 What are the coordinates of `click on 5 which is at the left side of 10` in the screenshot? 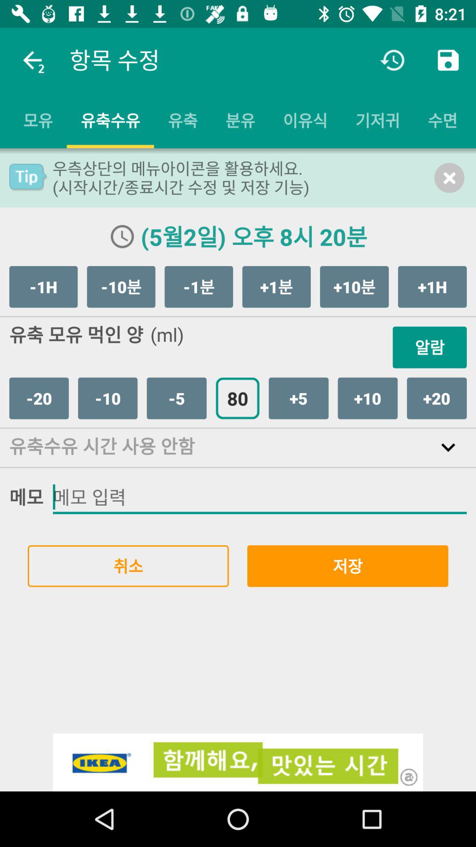 It's located at (299, 398).